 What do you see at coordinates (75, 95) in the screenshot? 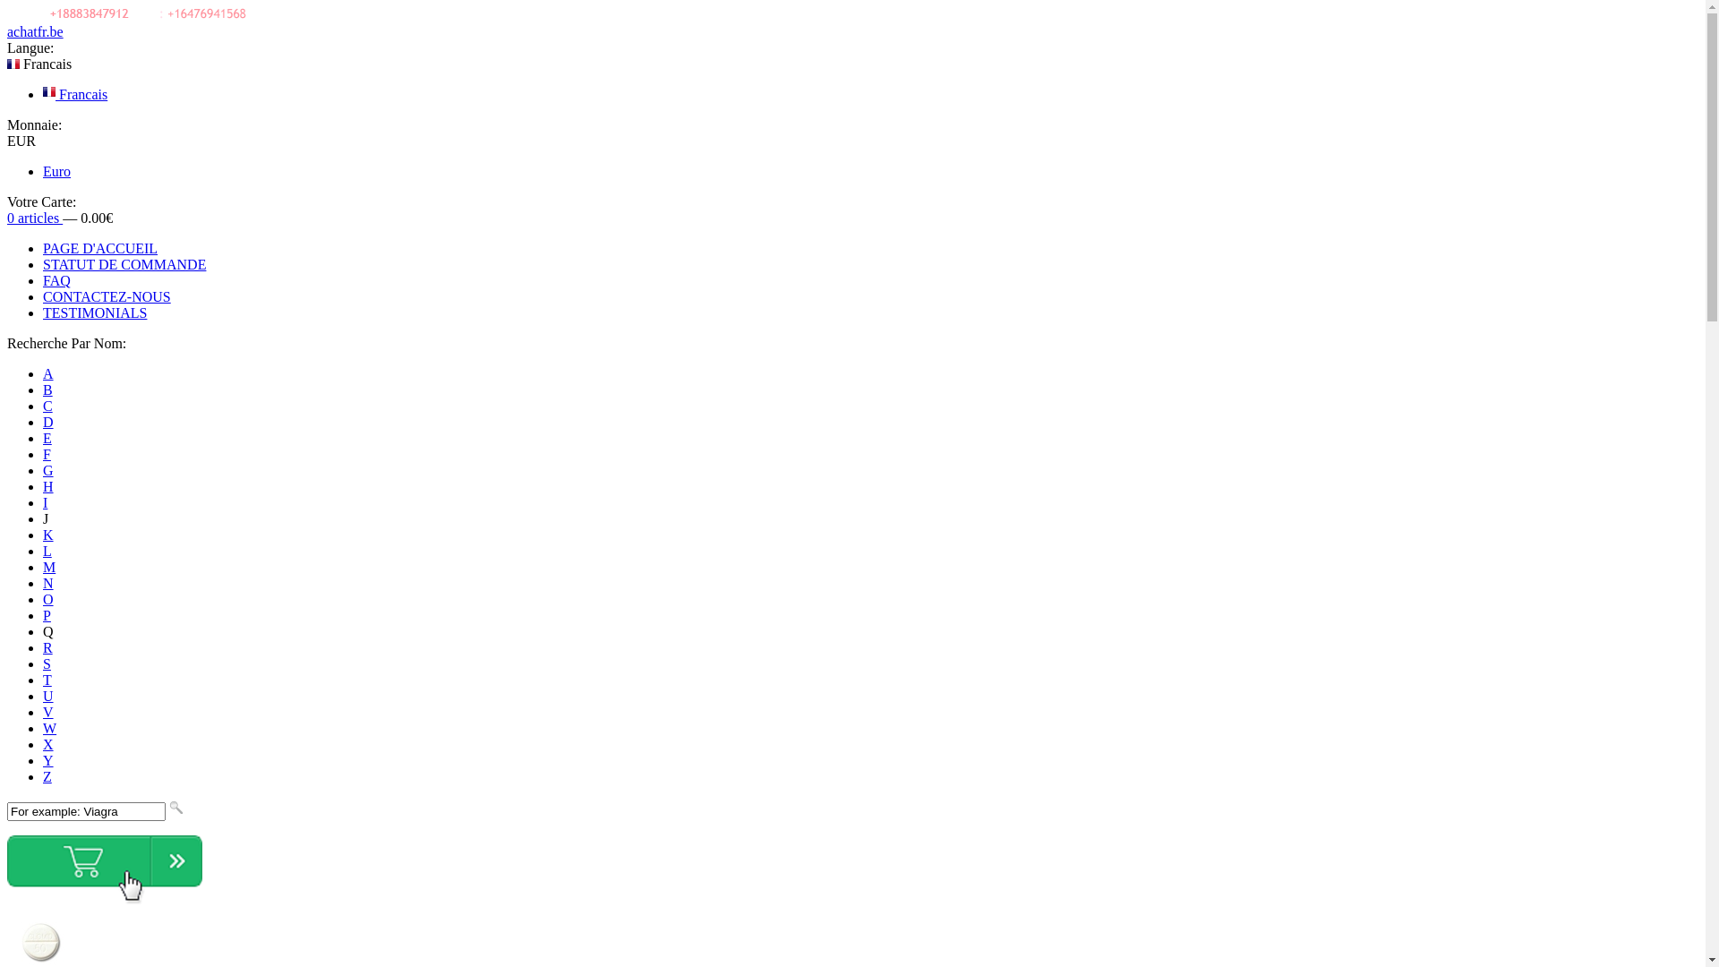
I see `Francais` at bounding box center [75, 95].